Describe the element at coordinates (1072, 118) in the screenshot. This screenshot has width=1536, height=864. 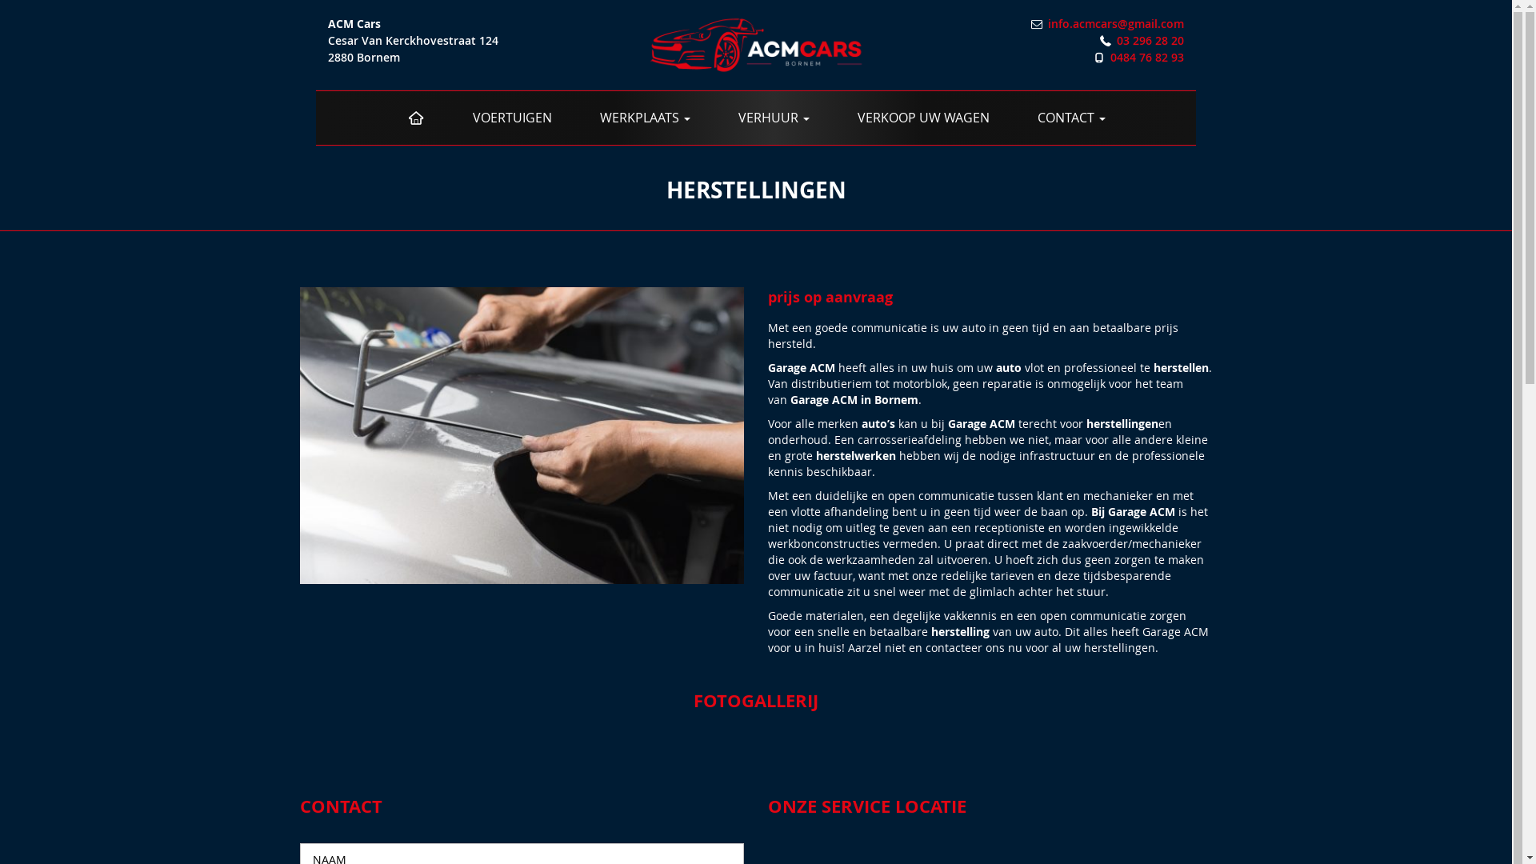
I see `CONTACT` at that location.